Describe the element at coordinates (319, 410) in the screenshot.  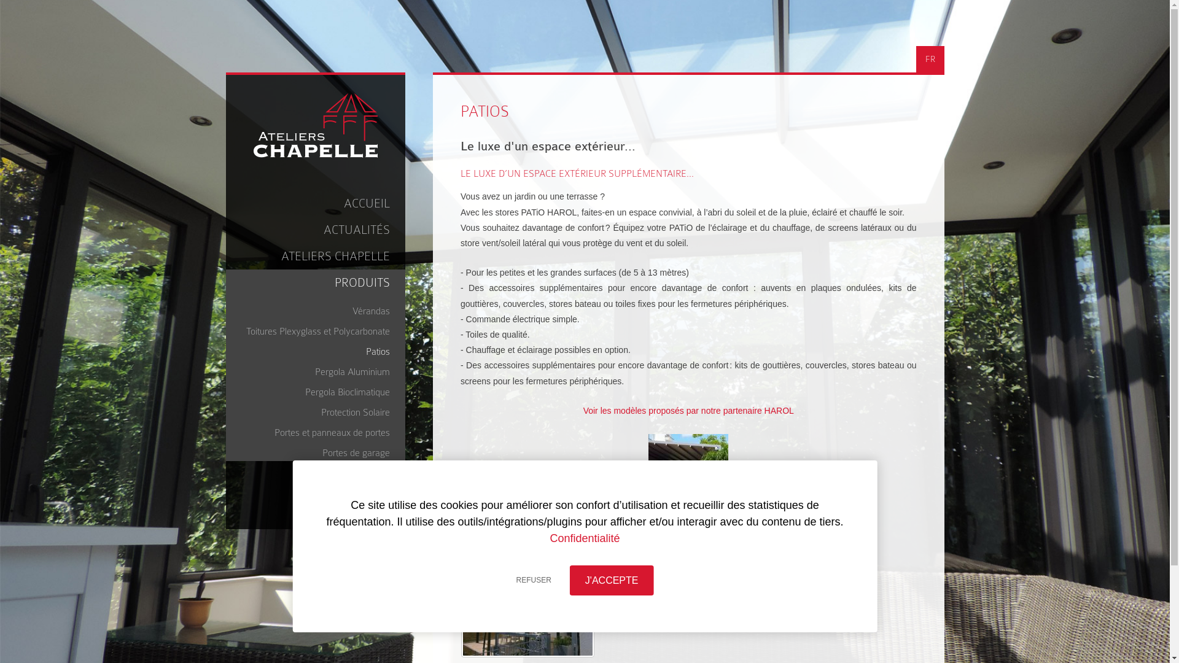
I see `Protection Solaire` at that location.